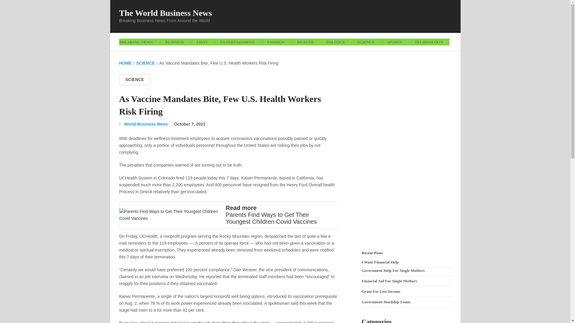  I want to click on BUSINESS, so click(175, 42).